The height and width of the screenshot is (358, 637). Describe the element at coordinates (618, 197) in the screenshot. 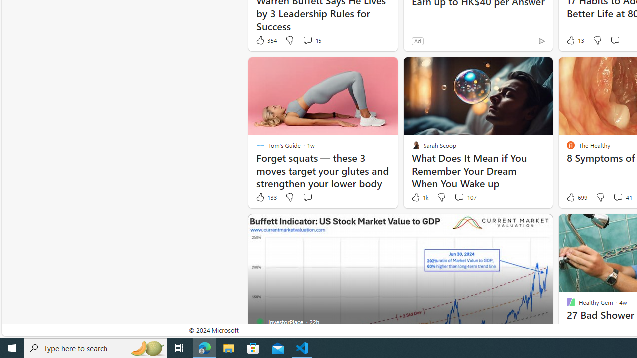

I see `View comments 41 Comment` at that location.